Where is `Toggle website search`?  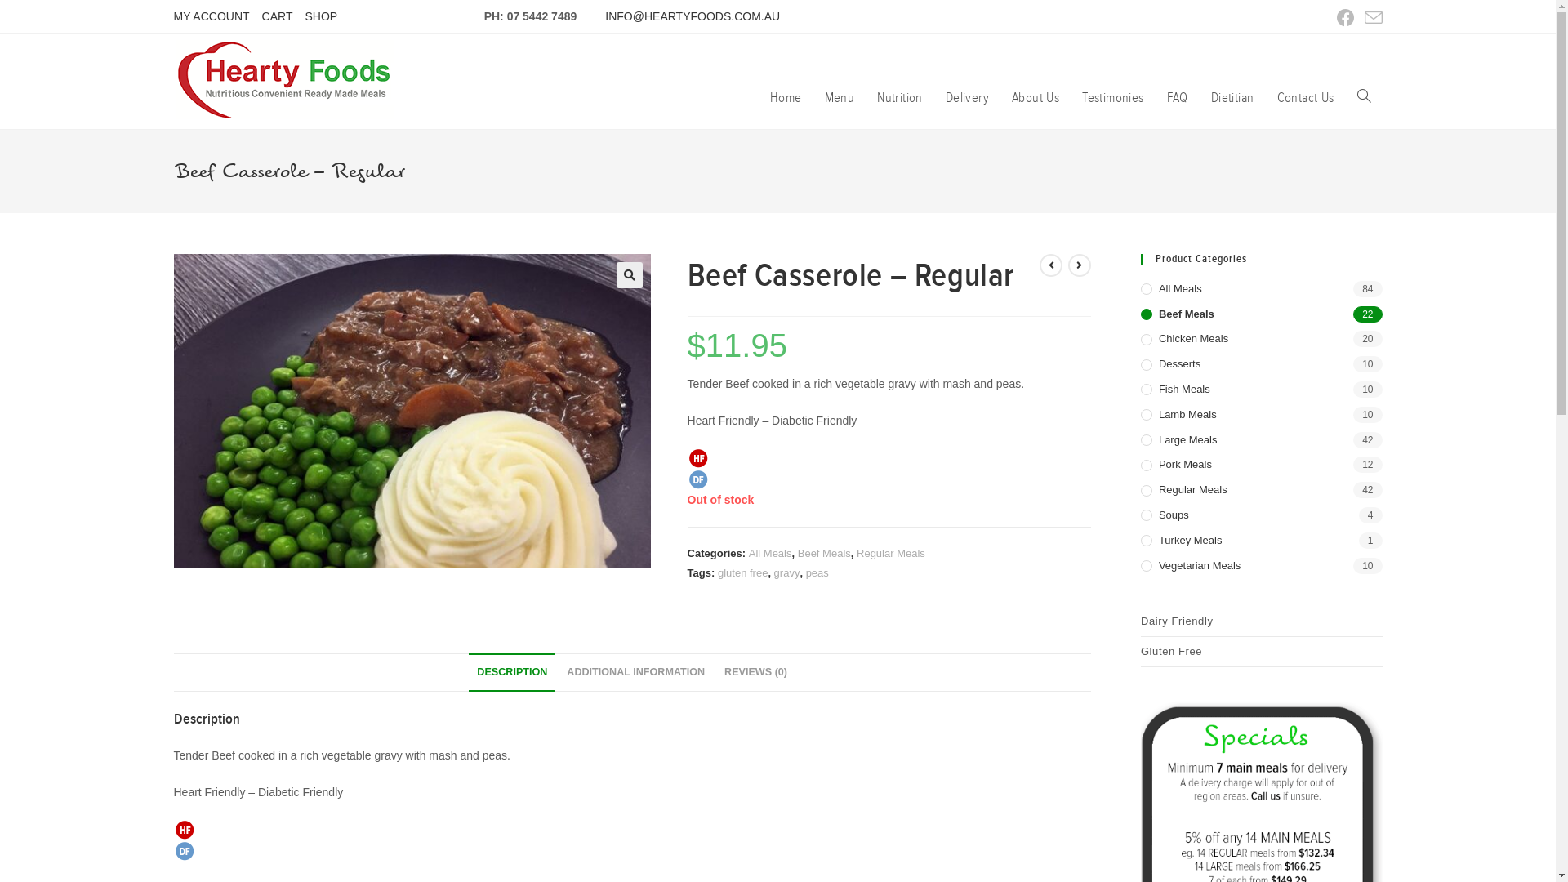
Toggle website search is located at coordinates (1364, 98).